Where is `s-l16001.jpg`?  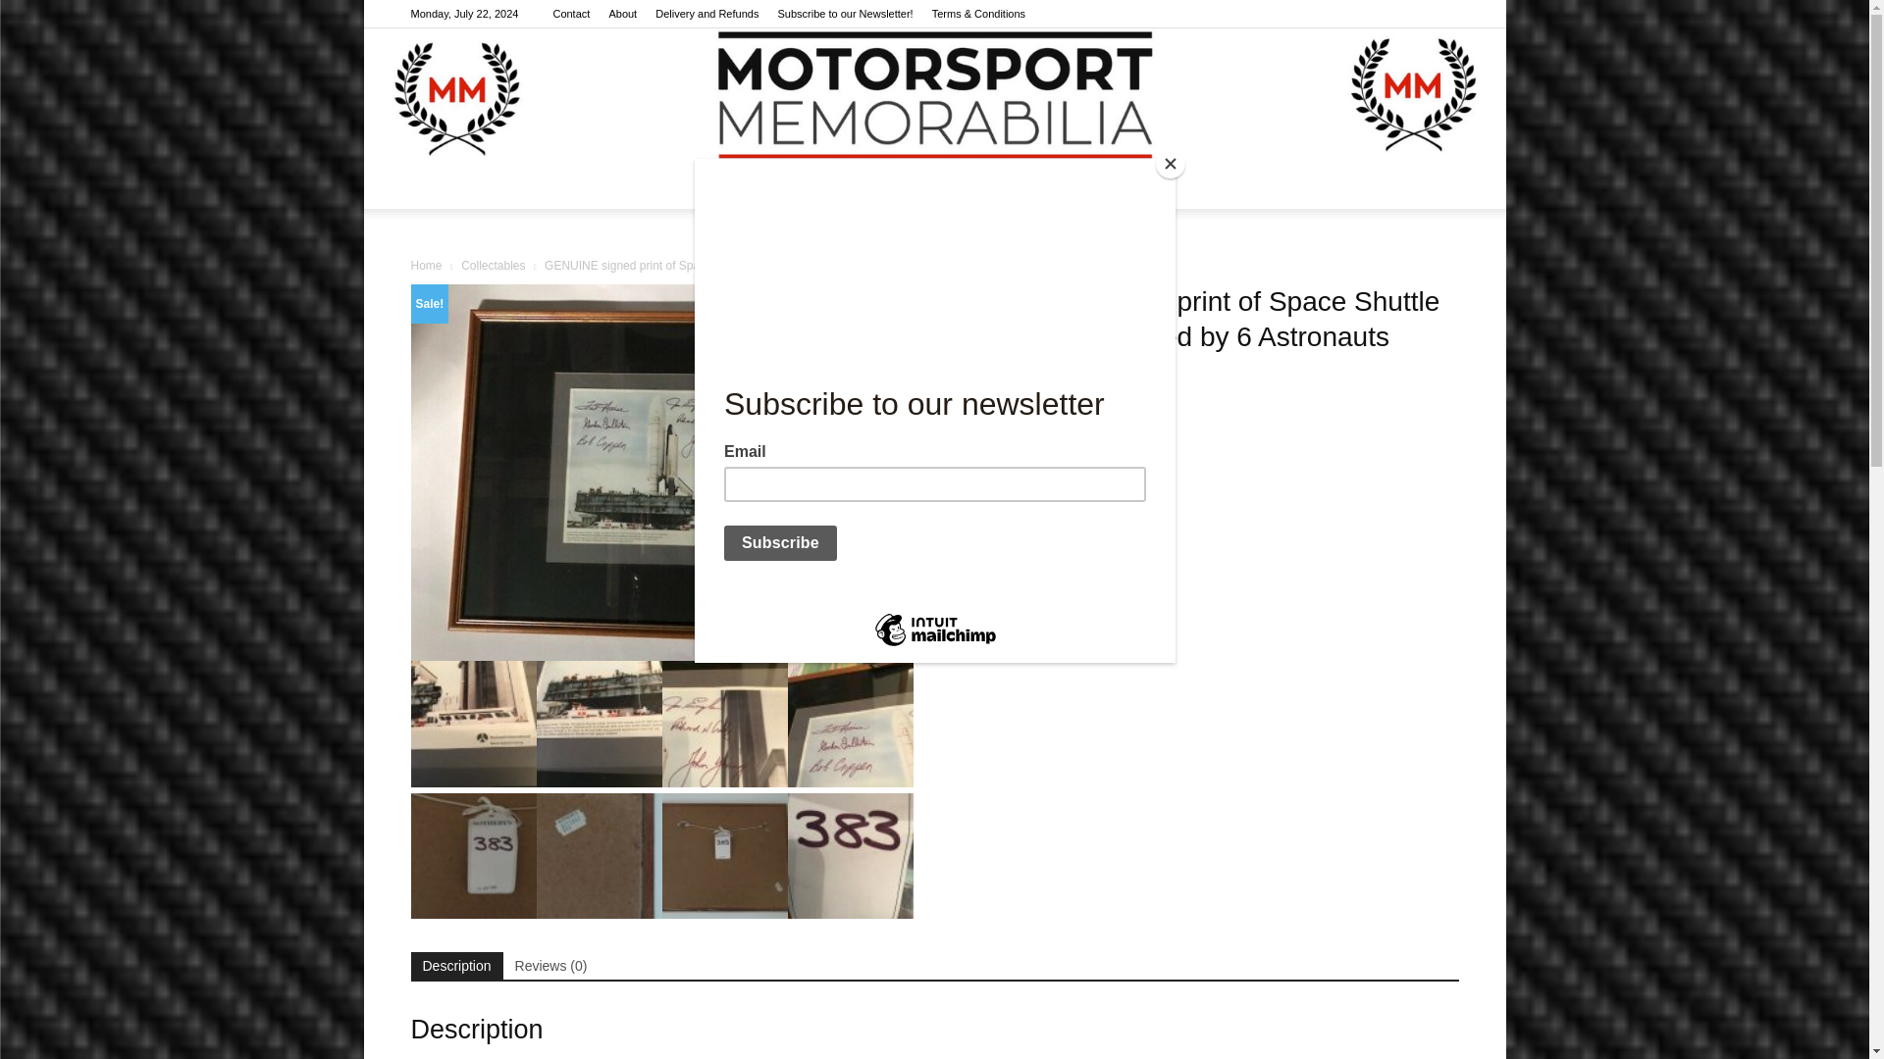 s-l16001.jpg is located at coordinates (600, 724).